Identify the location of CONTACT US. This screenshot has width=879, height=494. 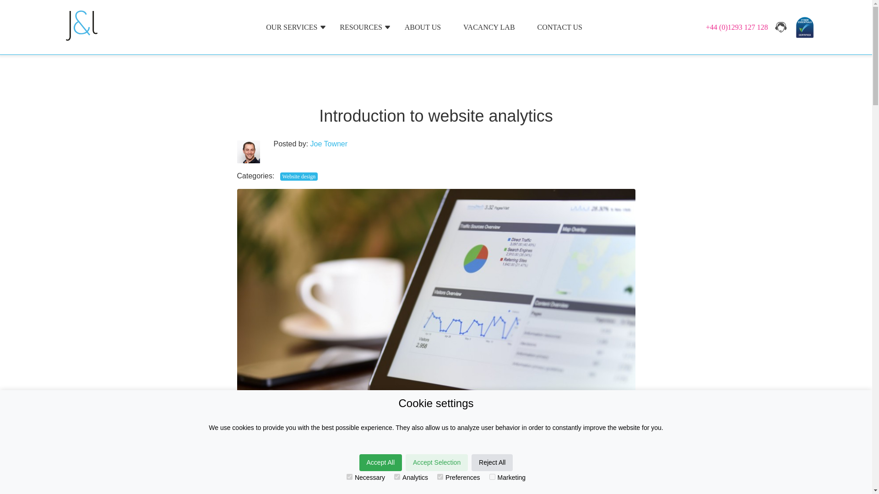
(559, 27).